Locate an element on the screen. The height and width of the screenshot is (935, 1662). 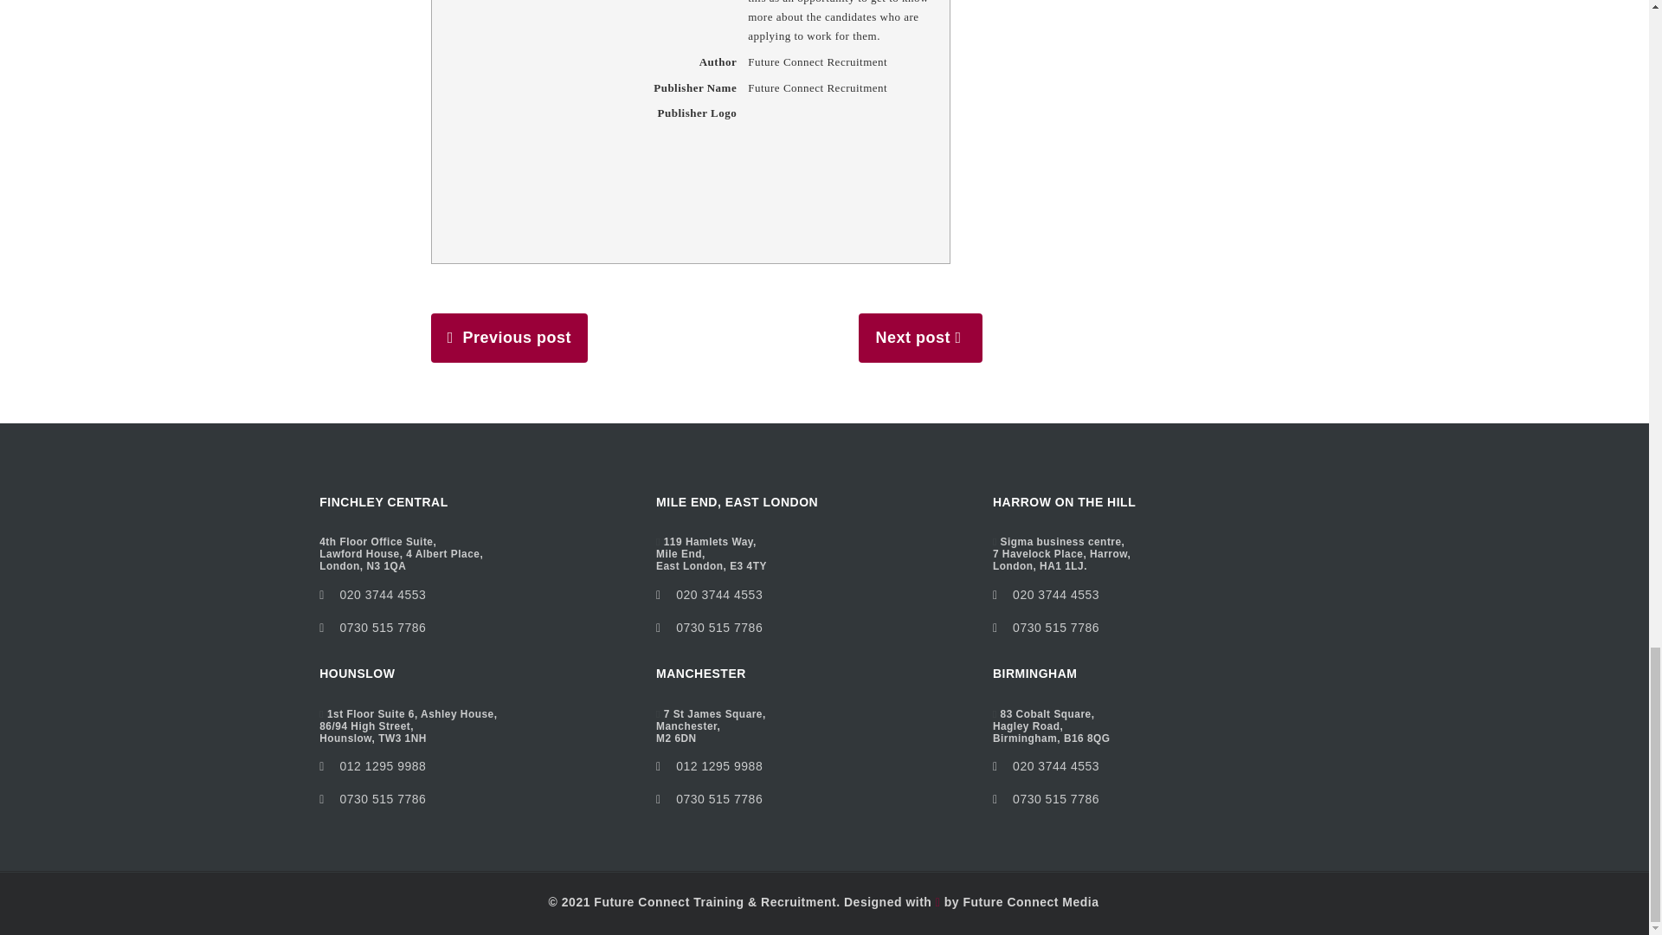
   0730 515 7786 is located at coordinates (710, 628).